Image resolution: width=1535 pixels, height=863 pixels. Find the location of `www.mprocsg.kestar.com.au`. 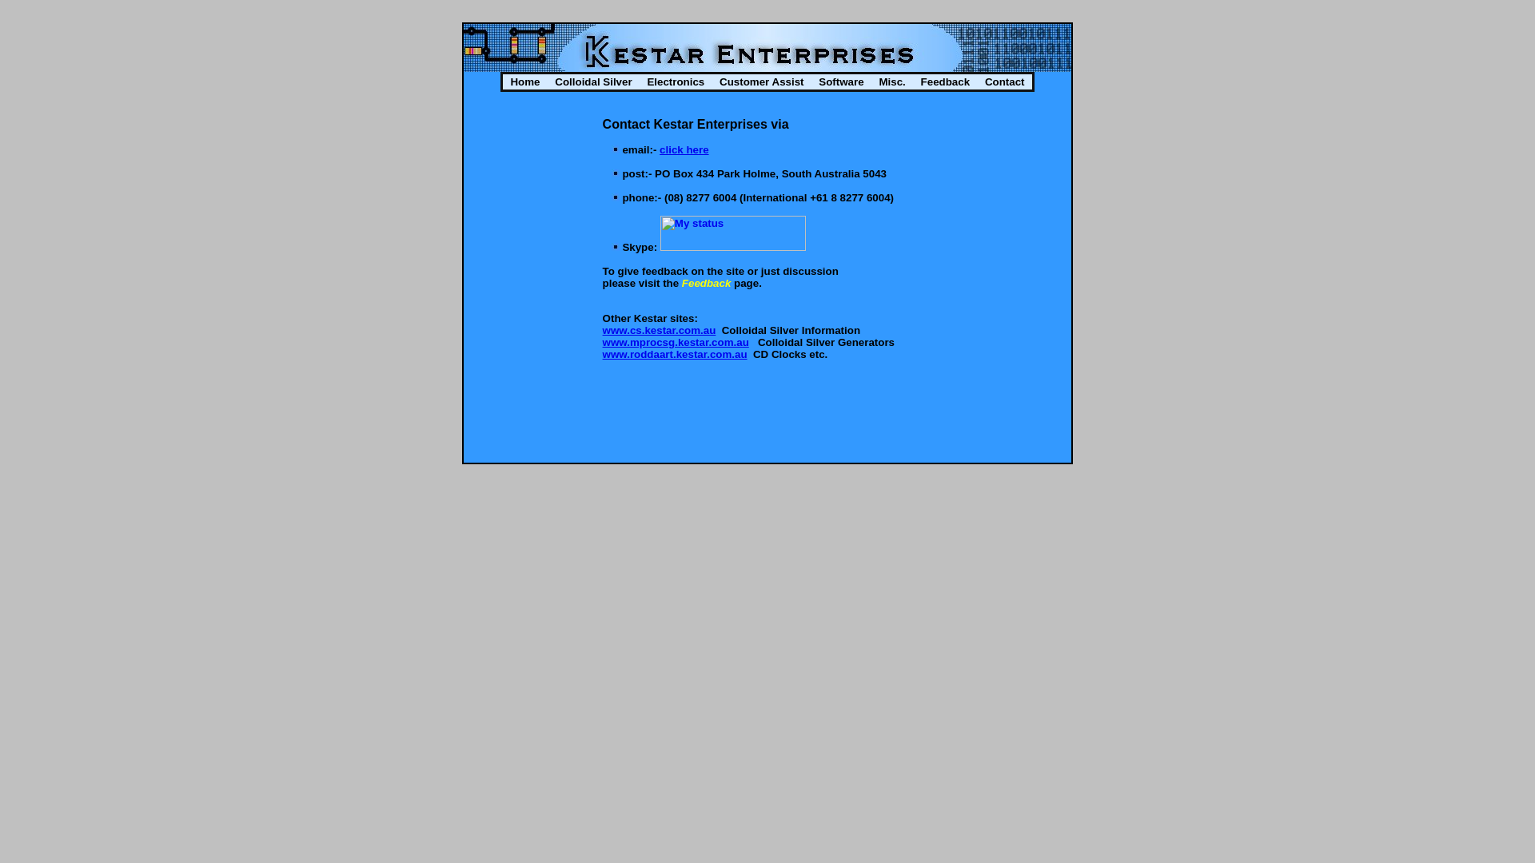

www.mprocsg.kestar.com.au is located at coordinates (676, 342).